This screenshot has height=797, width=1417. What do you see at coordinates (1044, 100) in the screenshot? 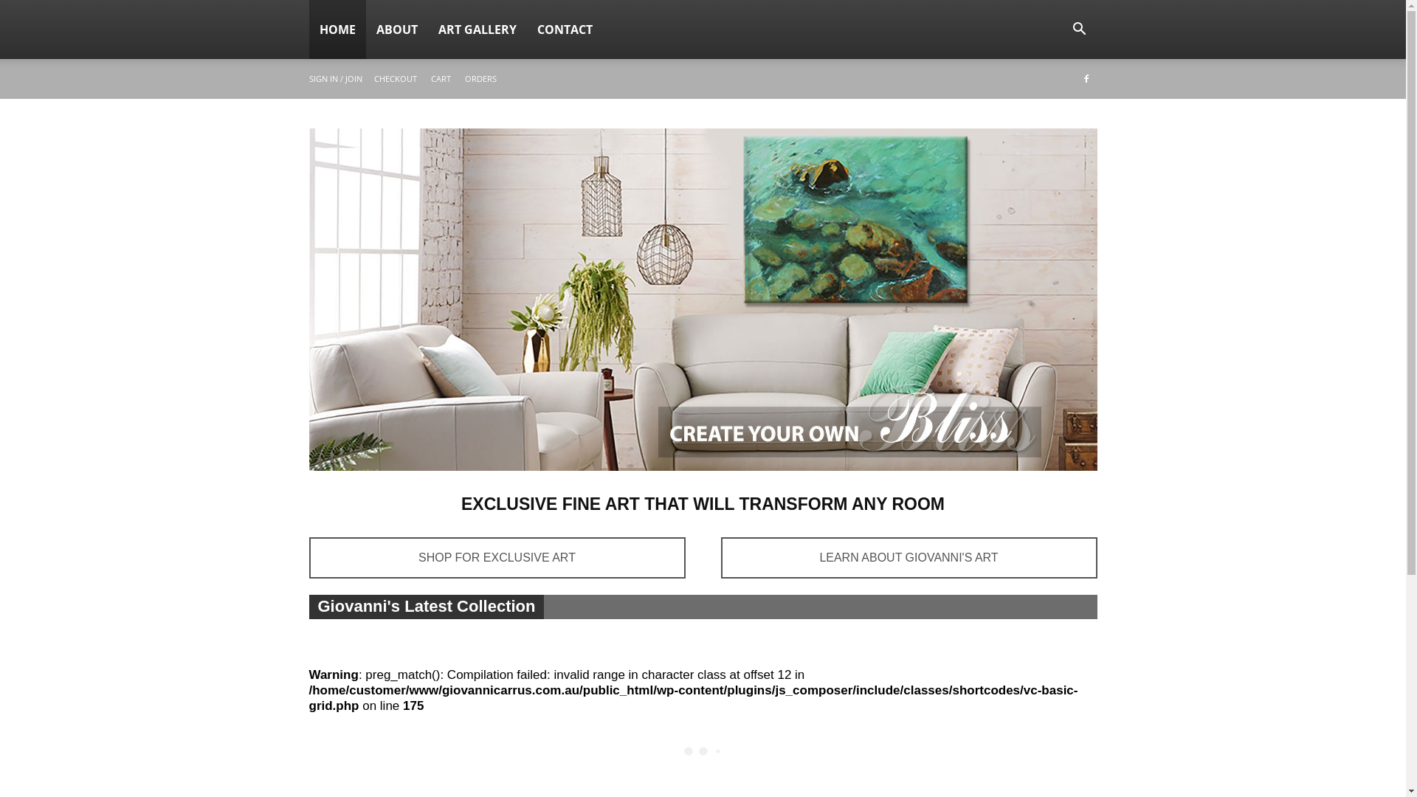
I see `Search` at bounding box center [1044, 100].